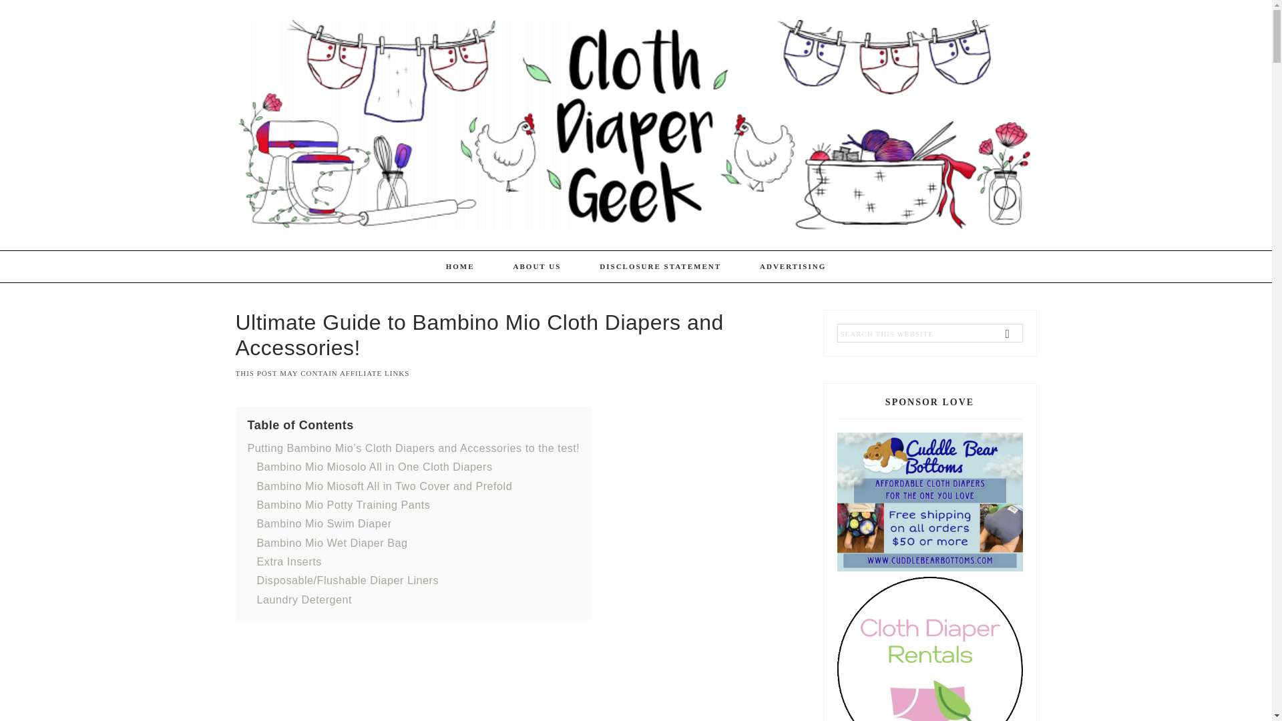 The height and width of the screenshot is (721, 1282). Describe the element at coordinates (343, 505) in the screenshot. I see `Bambino Mio Potty Training Pants` at that location.